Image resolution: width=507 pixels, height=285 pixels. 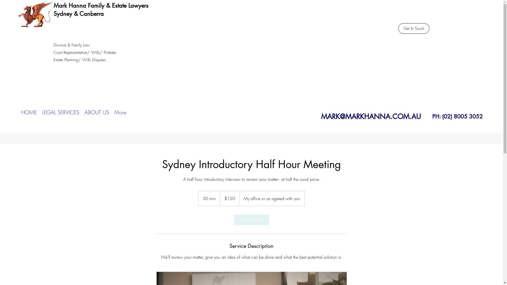 What do you see at coordinates (61, 112) in the screenshot?
I see `LEGAL SERVICES` at bounding box center [61, 112].